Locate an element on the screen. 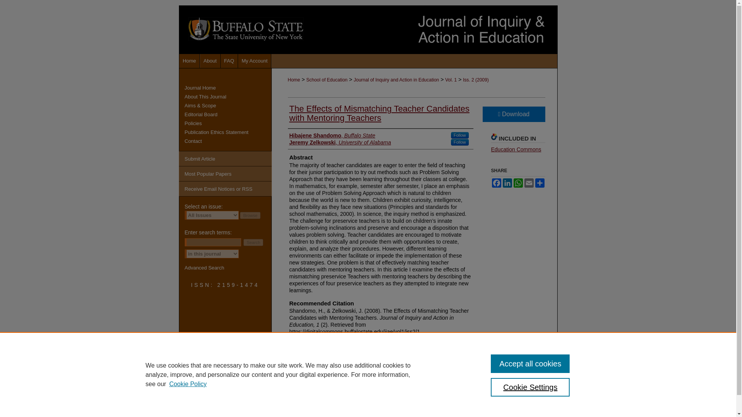  Email is located at coordinates (529, 183).